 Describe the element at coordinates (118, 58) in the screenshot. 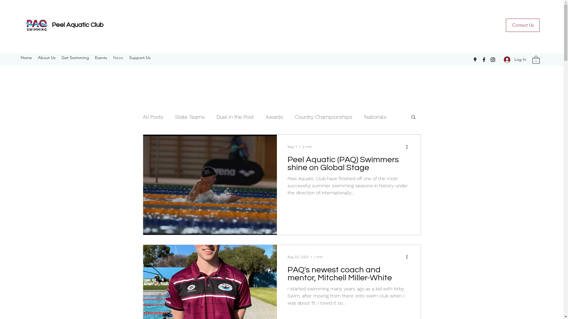

I see `News` at that location.